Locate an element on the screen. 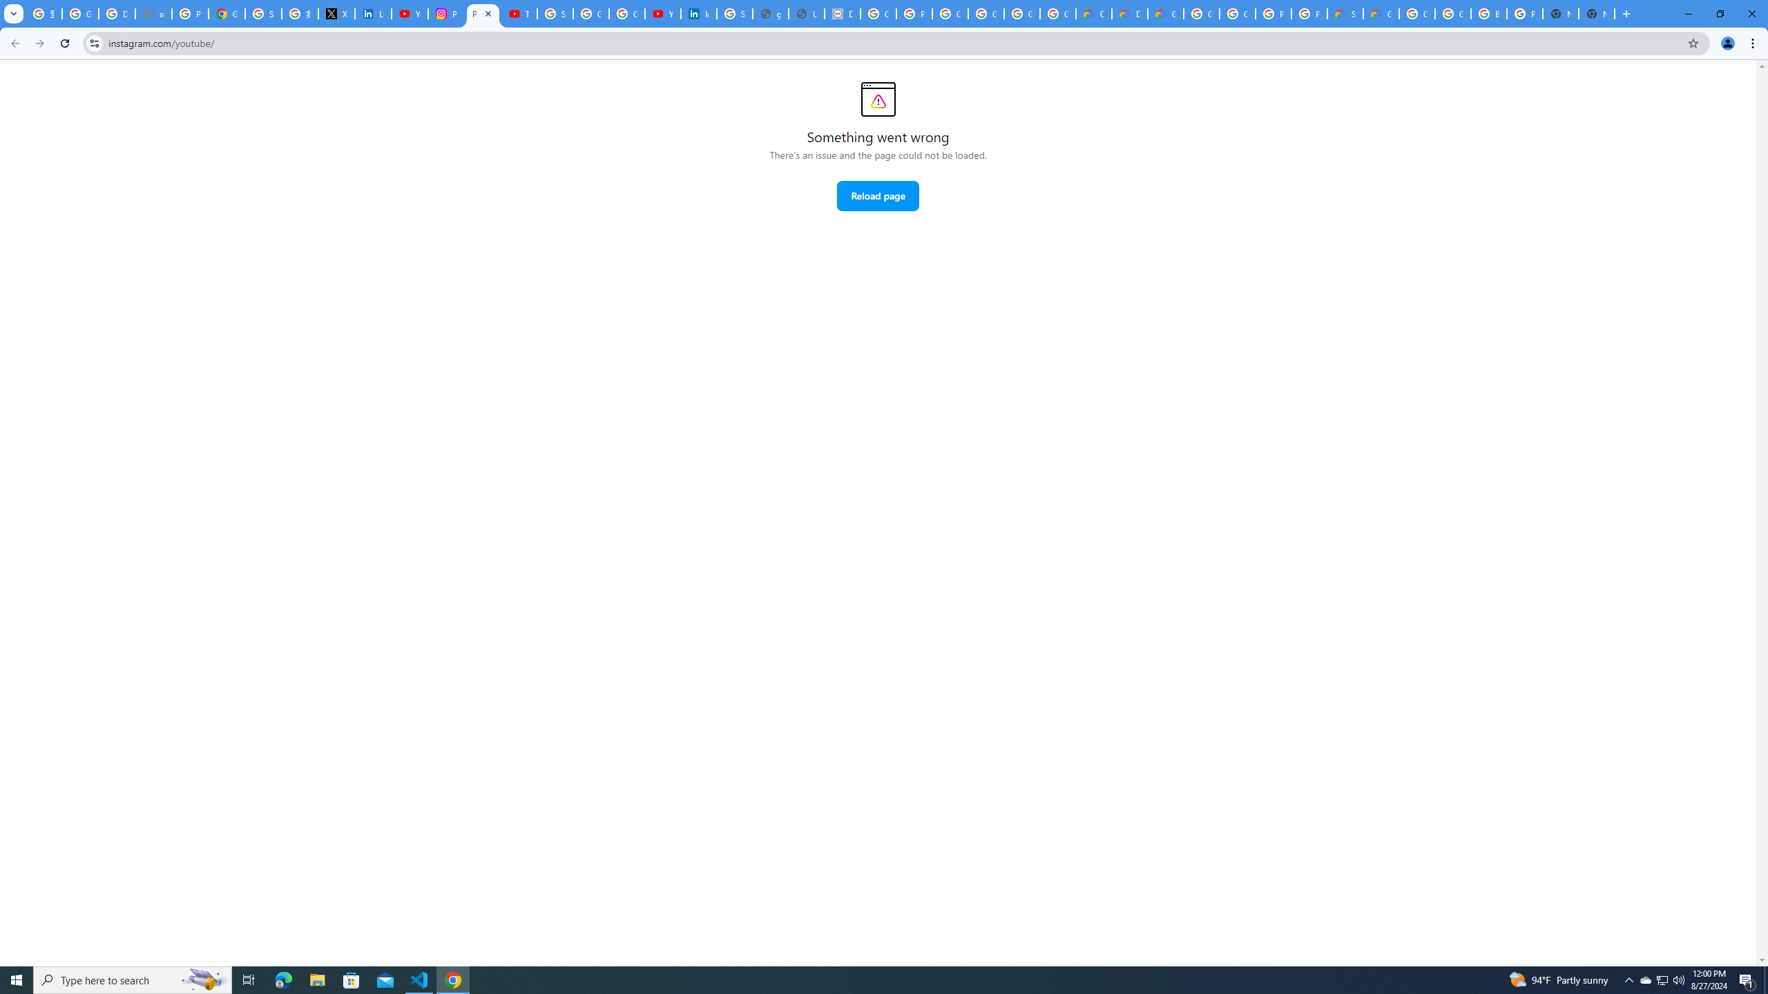  YouTube Content Monetization Policies - How YouTube Works is located at coordinates (410, 14).